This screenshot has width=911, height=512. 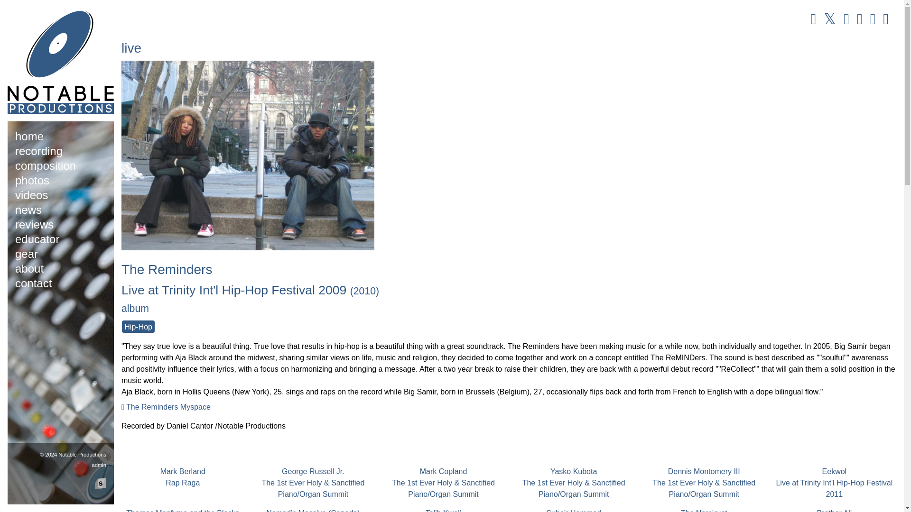 What do you see at coordinates (37, 240) in the screenshot?
I see `educator` at bounding box center [37, 240].